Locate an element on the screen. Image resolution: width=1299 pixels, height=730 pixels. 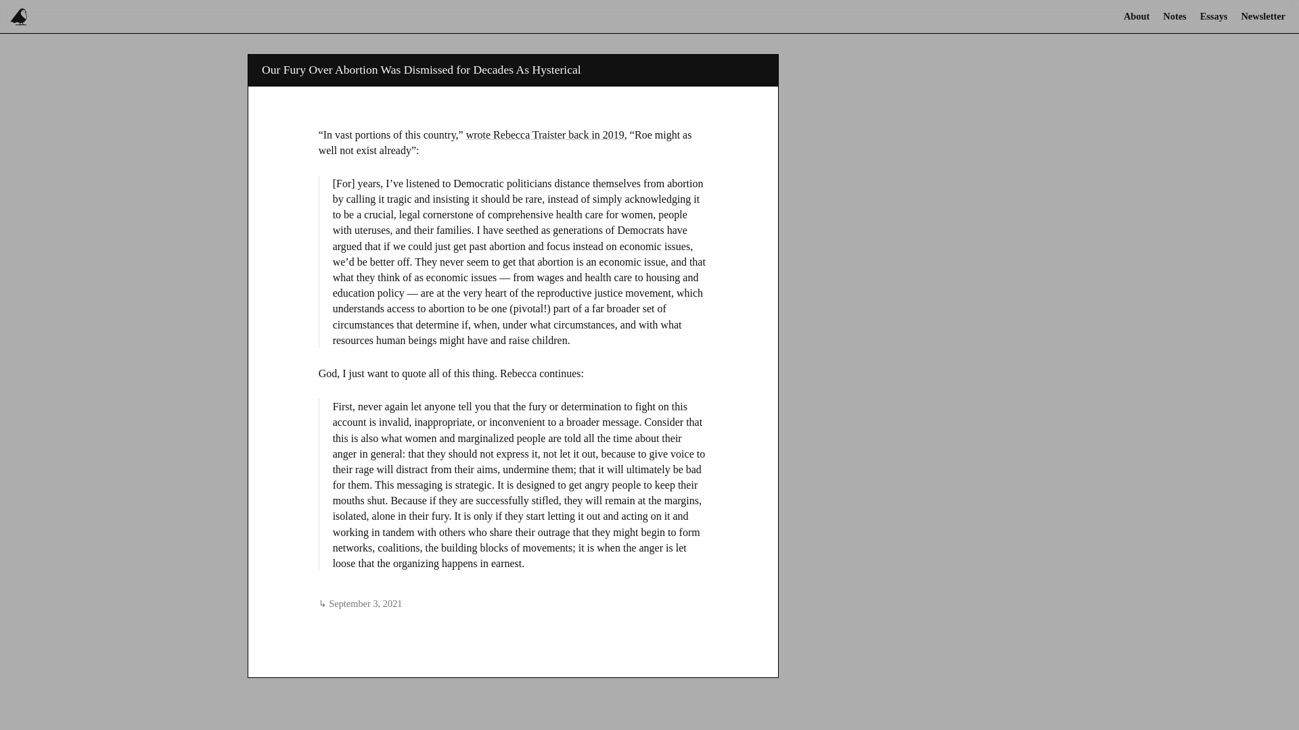
Essays is located at coordinates (1214, 16).